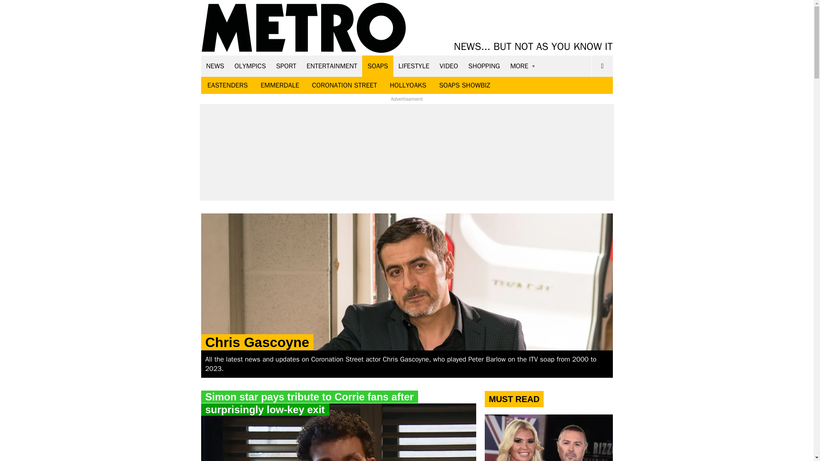 The height and width of the screenshot is (461, 820). What do you see at coordinates (378, 66) in the screenshot?
I see `SOAPS` at bounding box center [378, 66].